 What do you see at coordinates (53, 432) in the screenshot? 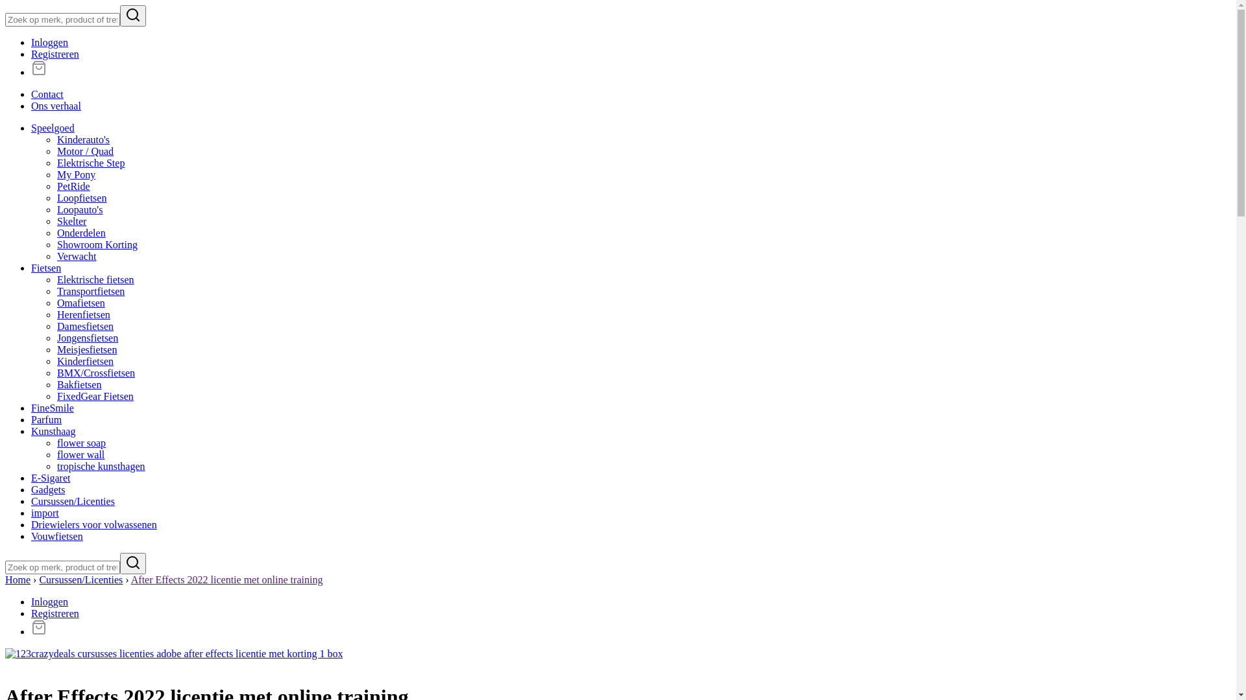
I see `Kunsthaag` at bounding box center [53, 432].